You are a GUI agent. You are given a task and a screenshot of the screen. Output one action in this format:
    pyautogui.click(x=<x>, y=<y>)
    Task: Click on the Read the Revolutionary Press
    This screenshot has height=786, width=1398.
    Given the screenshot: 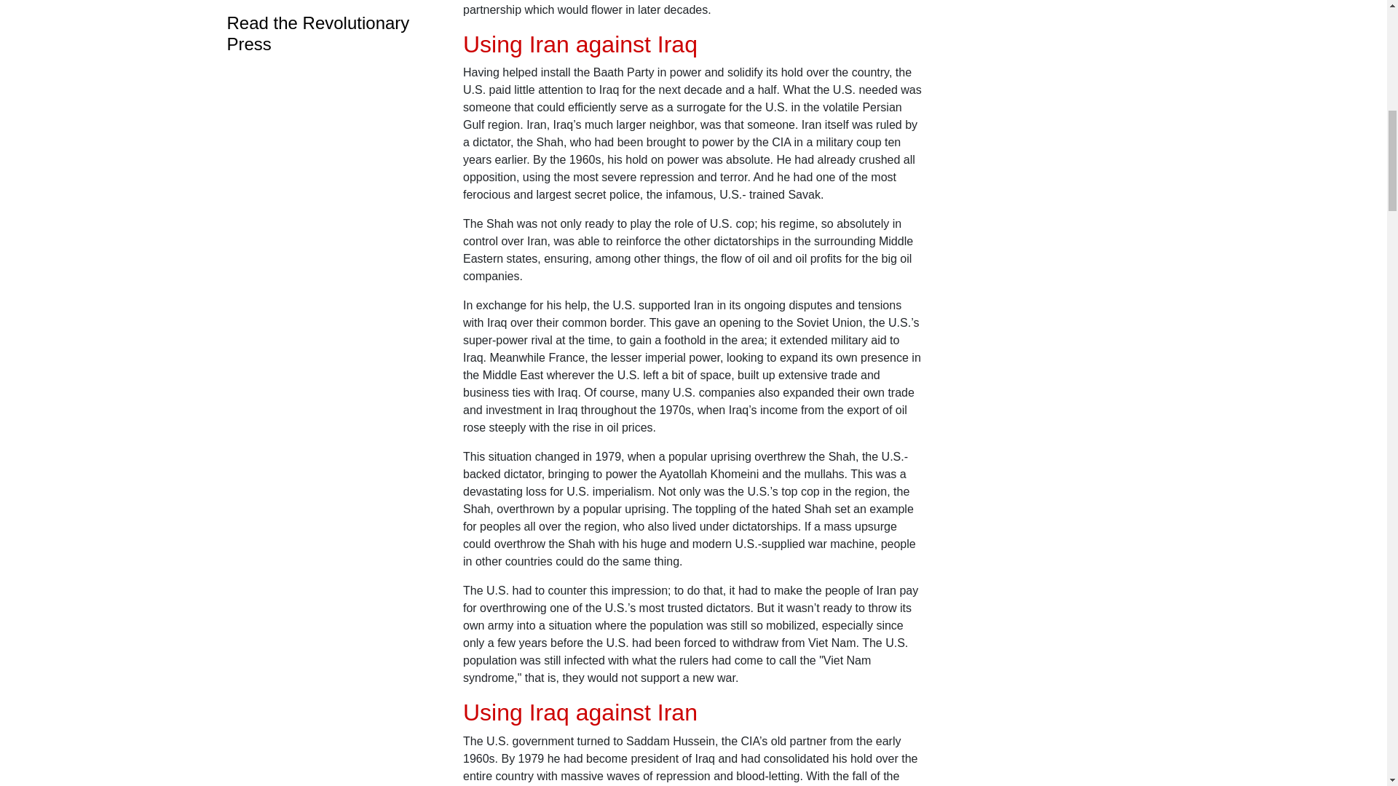 What is the action you would take?
    pyautogui.click(x=331, y=33)
    